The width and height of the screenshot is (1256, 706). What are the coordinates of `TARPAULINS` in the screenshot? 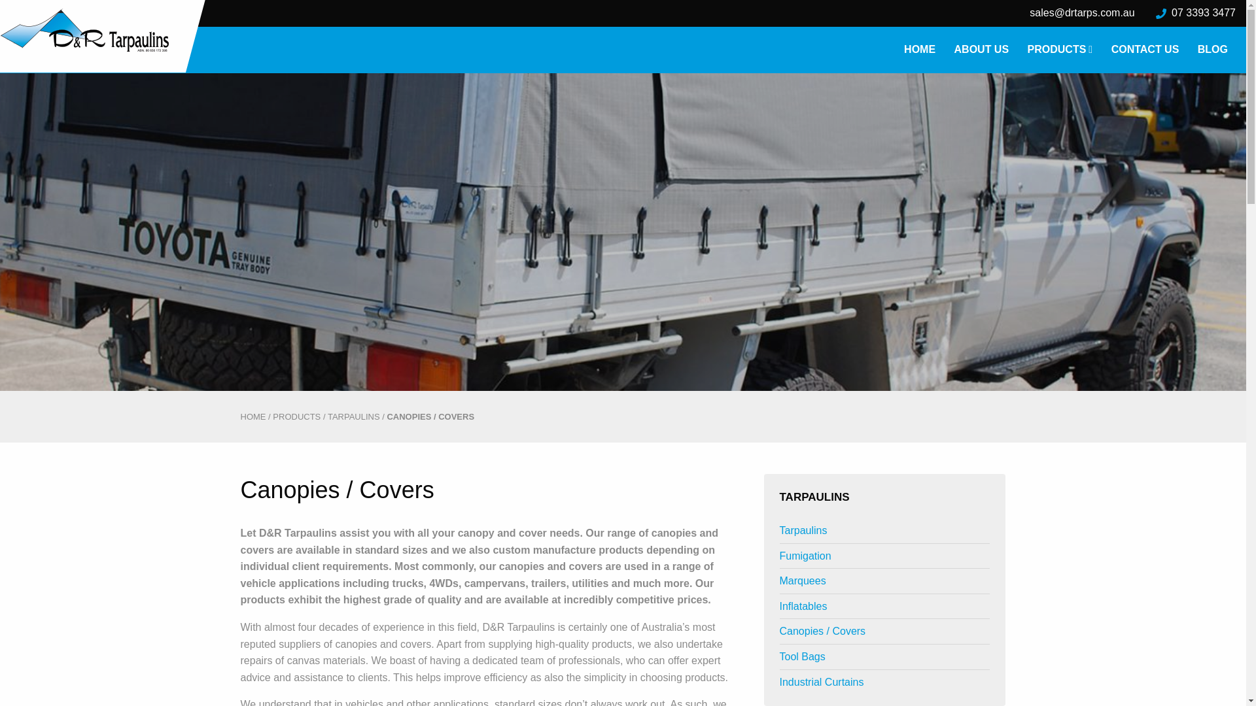 It's located at (354, 417).